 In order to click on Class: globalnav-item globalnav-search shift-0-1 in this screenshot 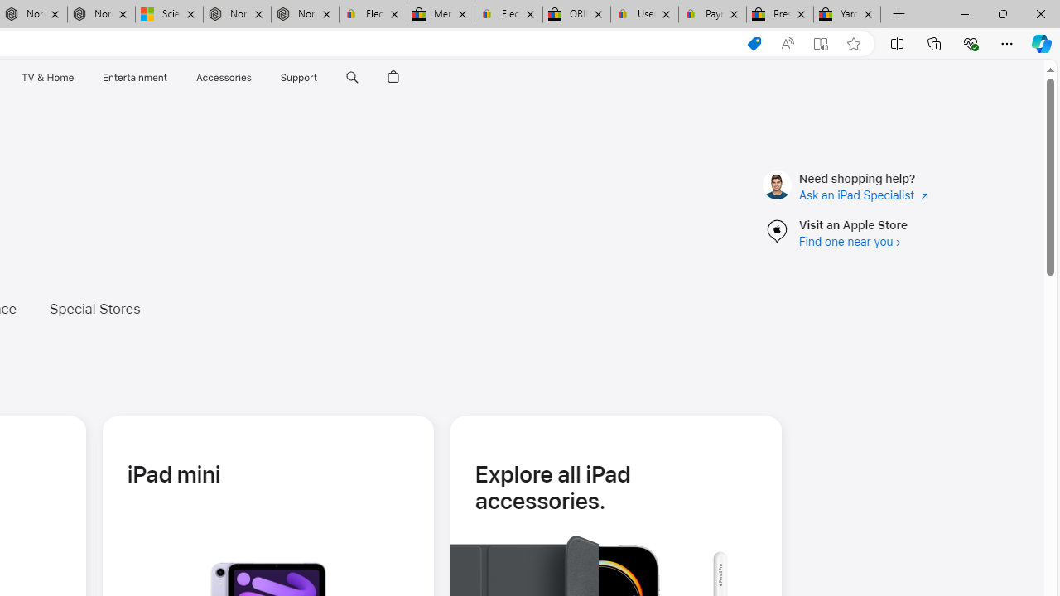, I will do `click(352, 78)`.